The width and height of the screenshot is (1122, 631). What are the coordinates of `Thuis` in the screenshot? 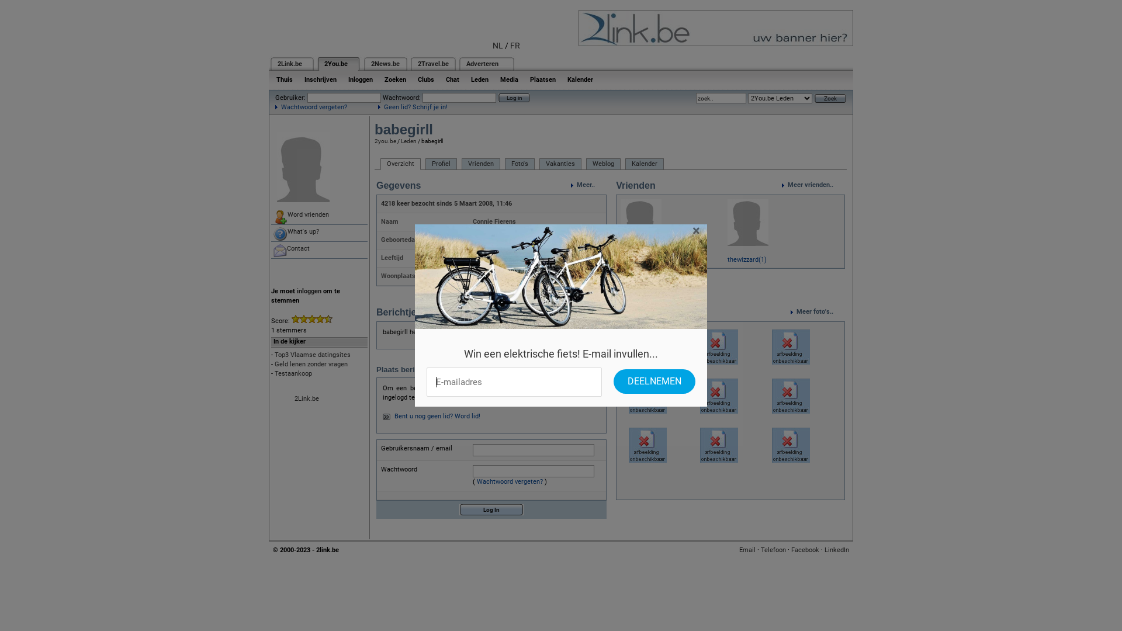 It's located at (285, 79).